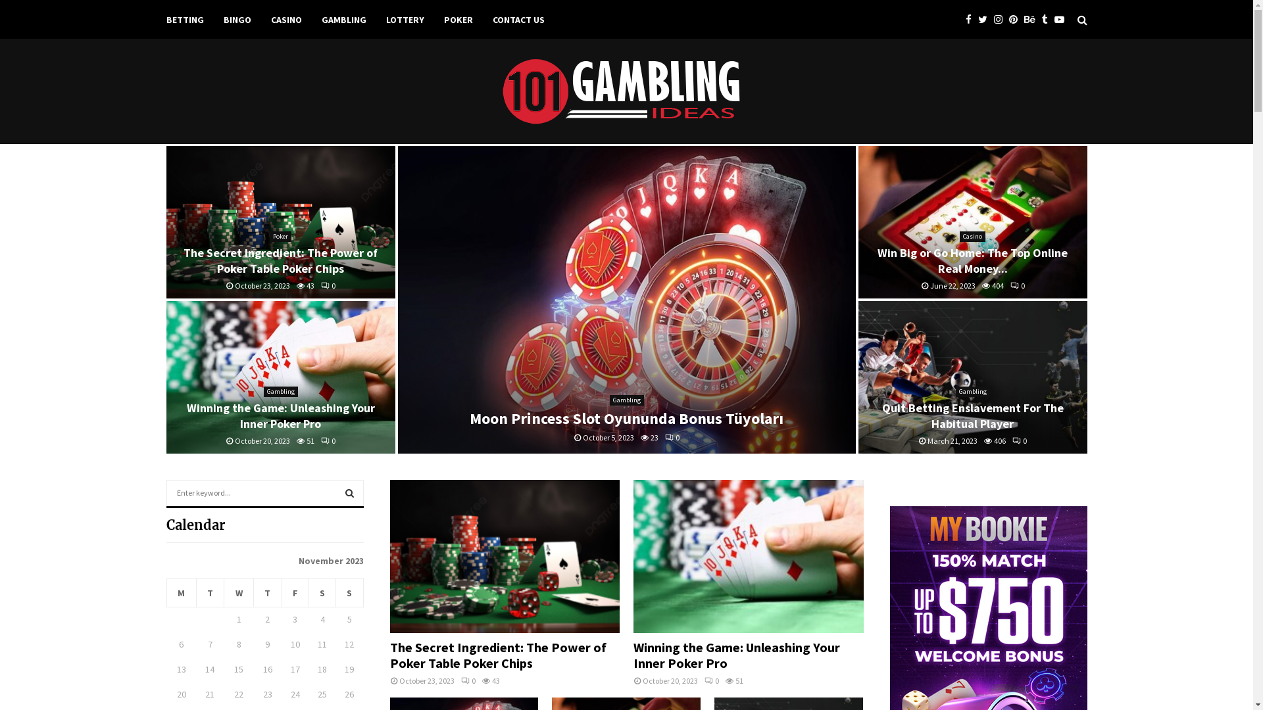 The image size is (1263, 710). I want to click on Behance, so click(1033, 20).